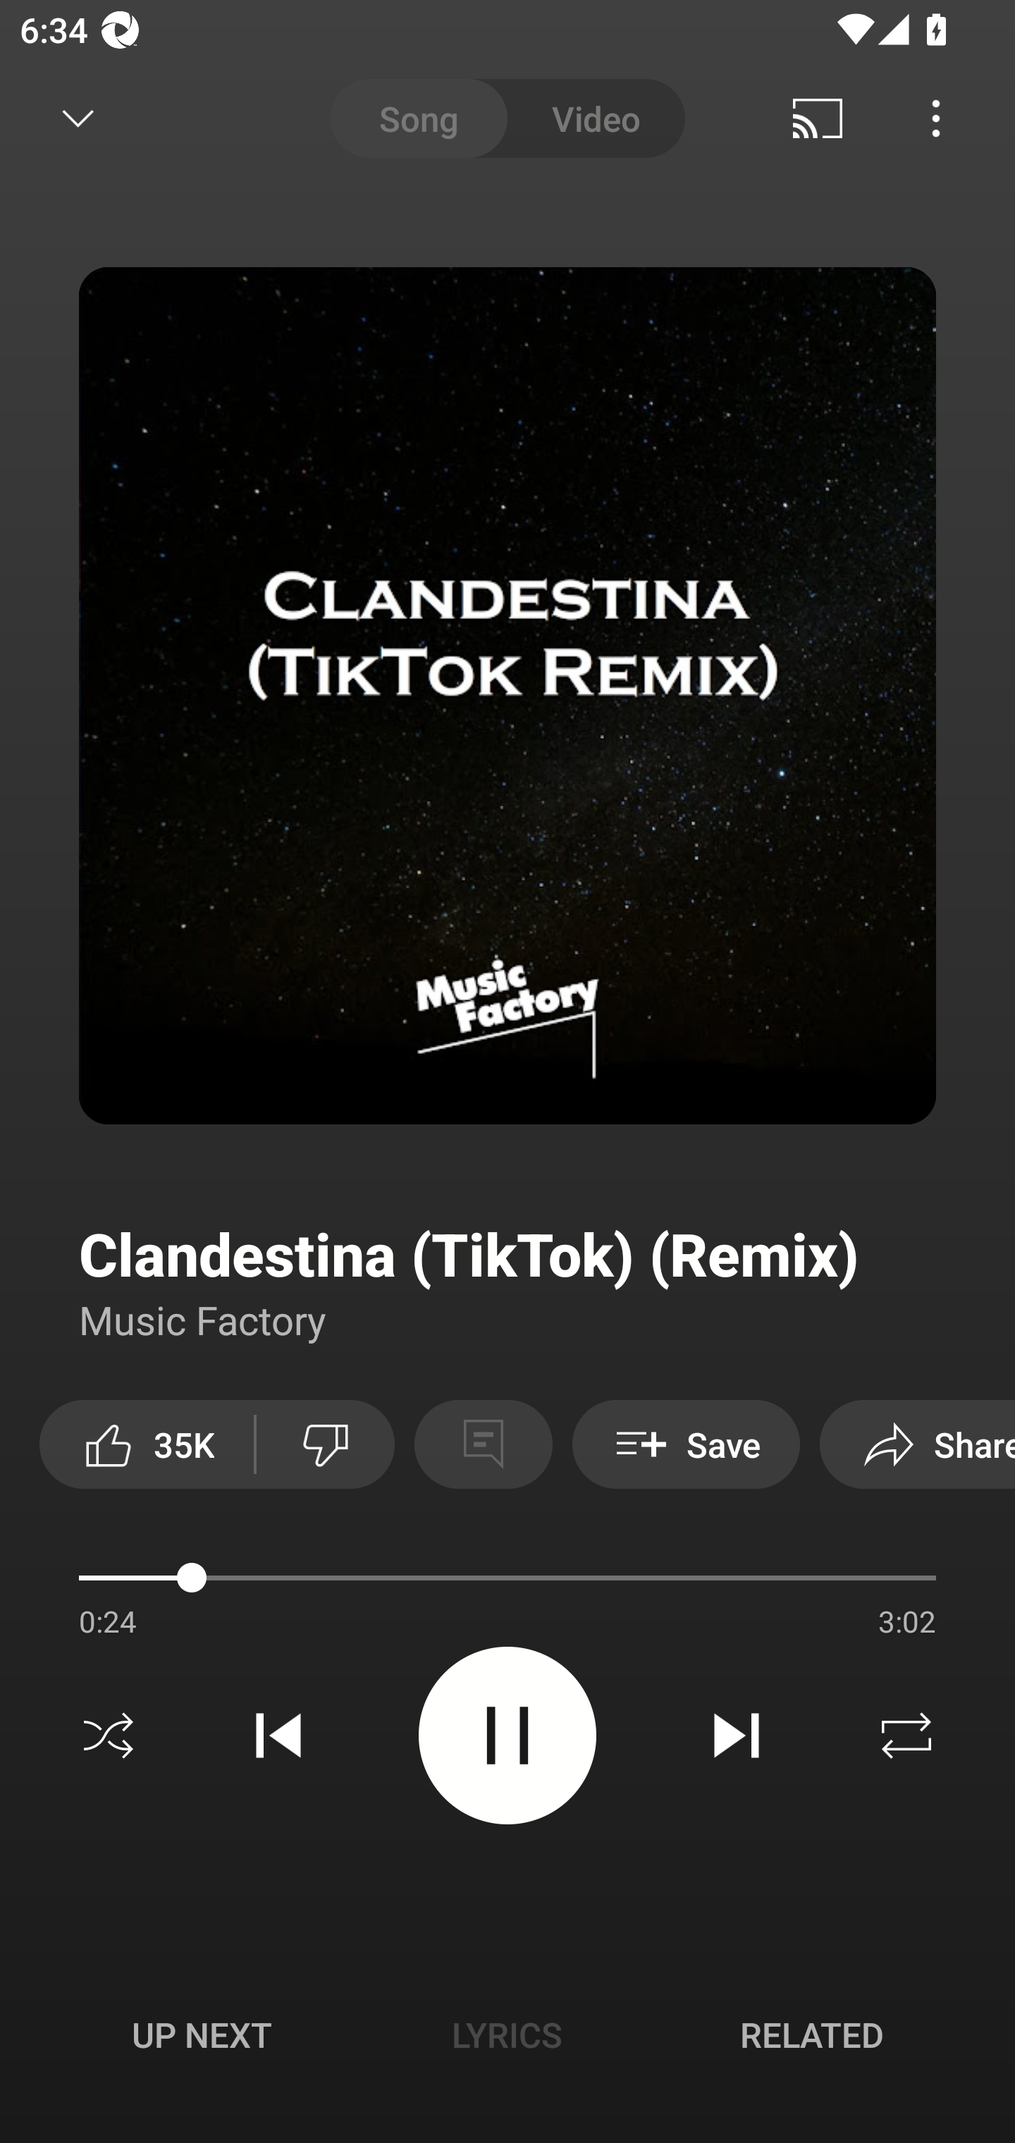 This screenshot has width=1015, height=2143. What do you see at coordinates (507, 2034) in the screenshot?
I see `Lyrics LYRICS` at bounding box center [507, 2034].